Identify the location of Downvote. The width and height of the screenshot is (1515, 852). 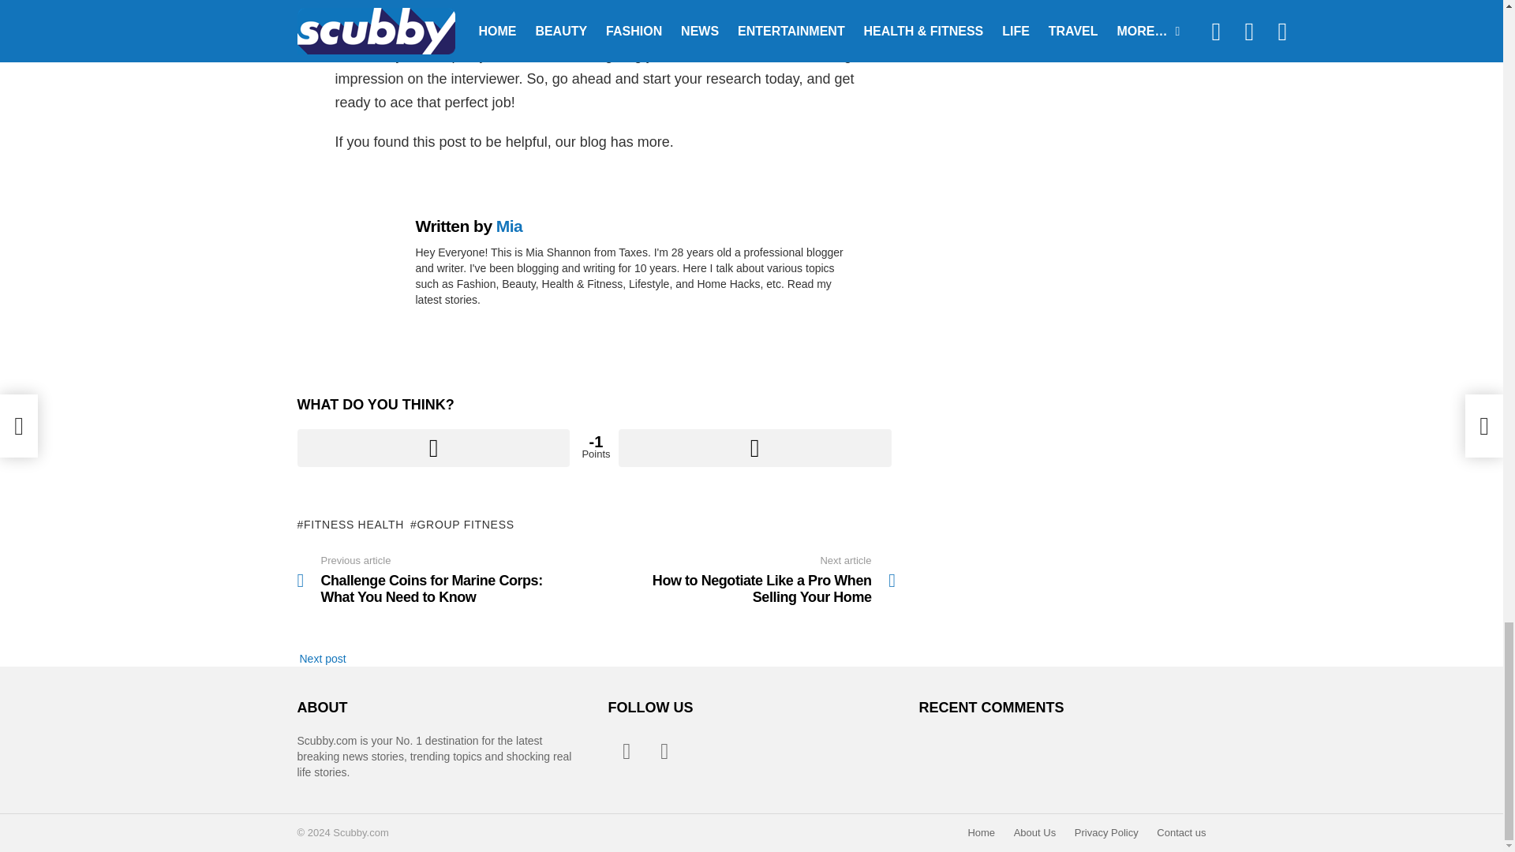
(754, 448).